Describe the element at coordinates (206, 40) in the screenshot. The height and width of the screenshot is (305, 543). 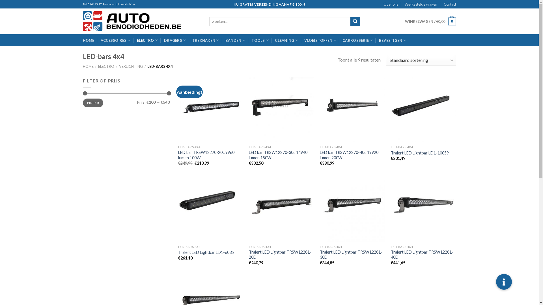
I see `TREKHAKEN` at that location.